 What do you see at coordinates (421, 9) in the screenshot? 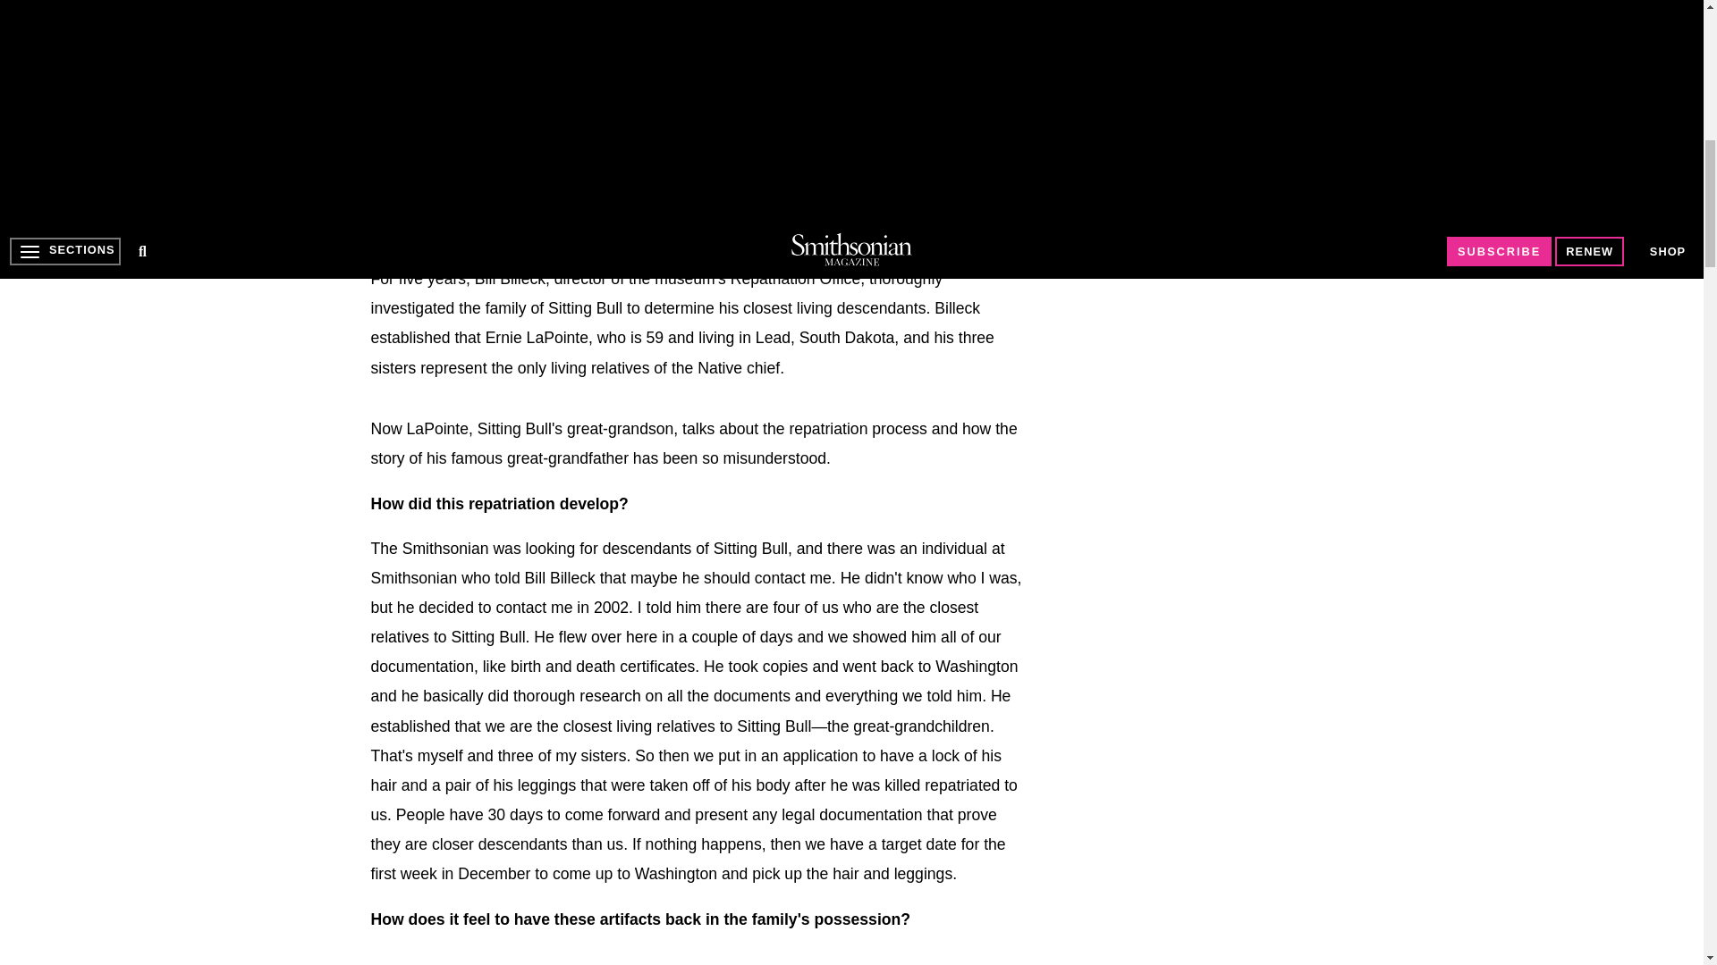
I see `Twitter` at bounding box center [421, 9].